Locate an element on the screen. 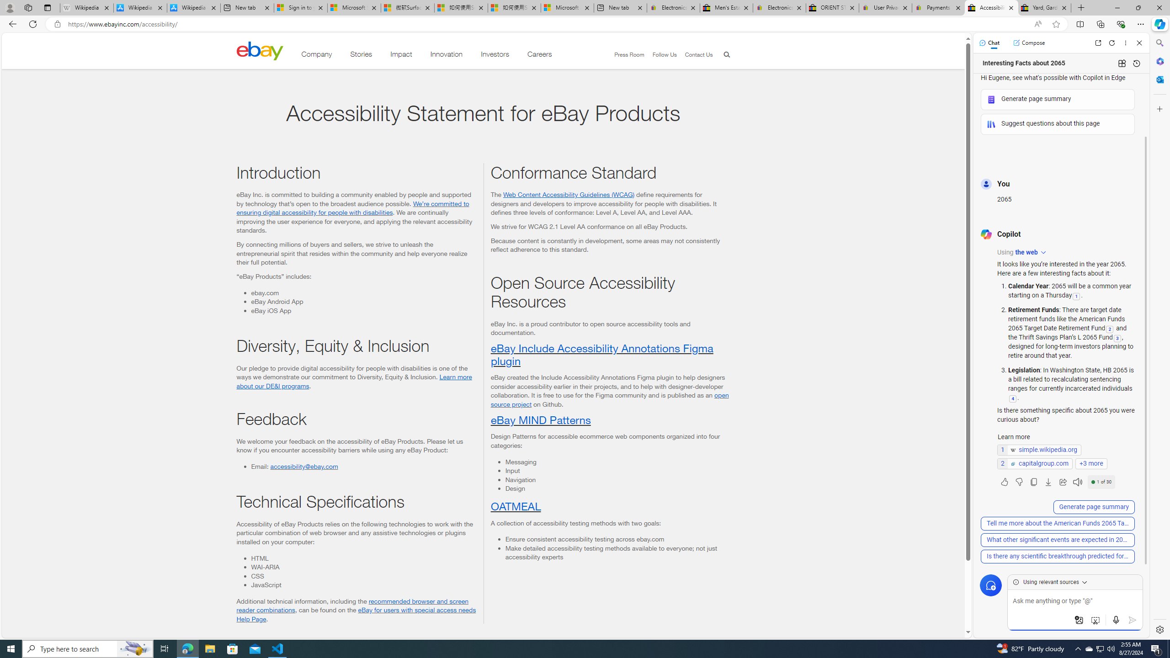 Image resolution: width=1170 pixels, height=658 pixels. Learn more about our DE&I programs is located at coordinates (355, 381).